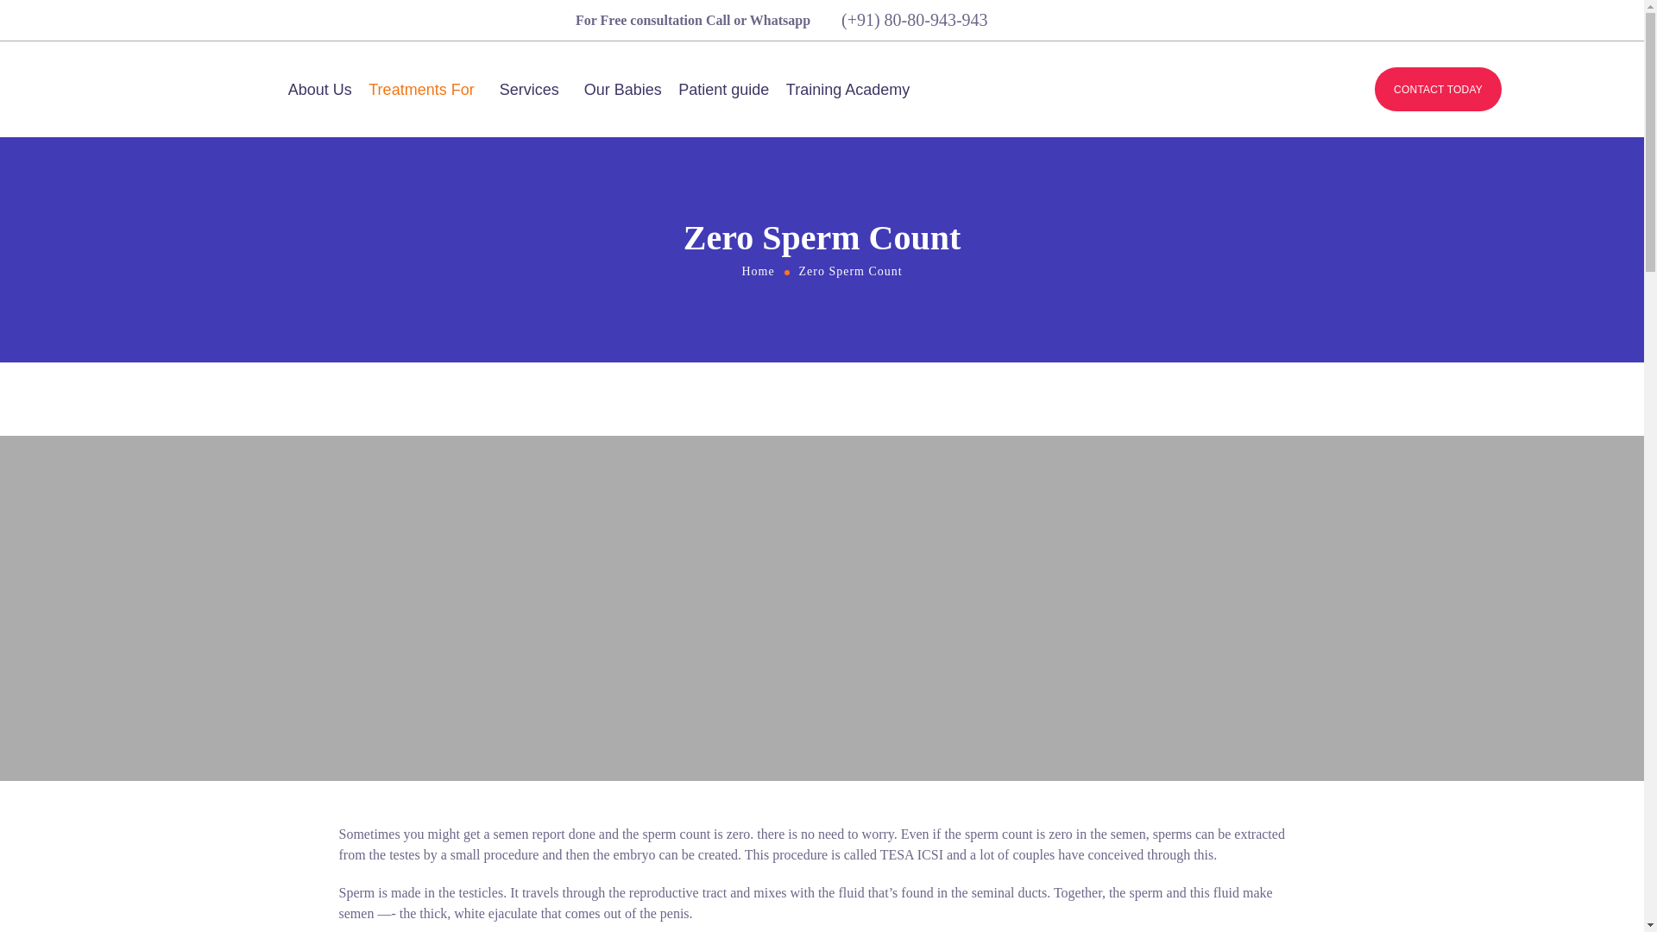 The image size is (1657, 932). I want to click on CONTACT TODAY, so click(1438, 89).